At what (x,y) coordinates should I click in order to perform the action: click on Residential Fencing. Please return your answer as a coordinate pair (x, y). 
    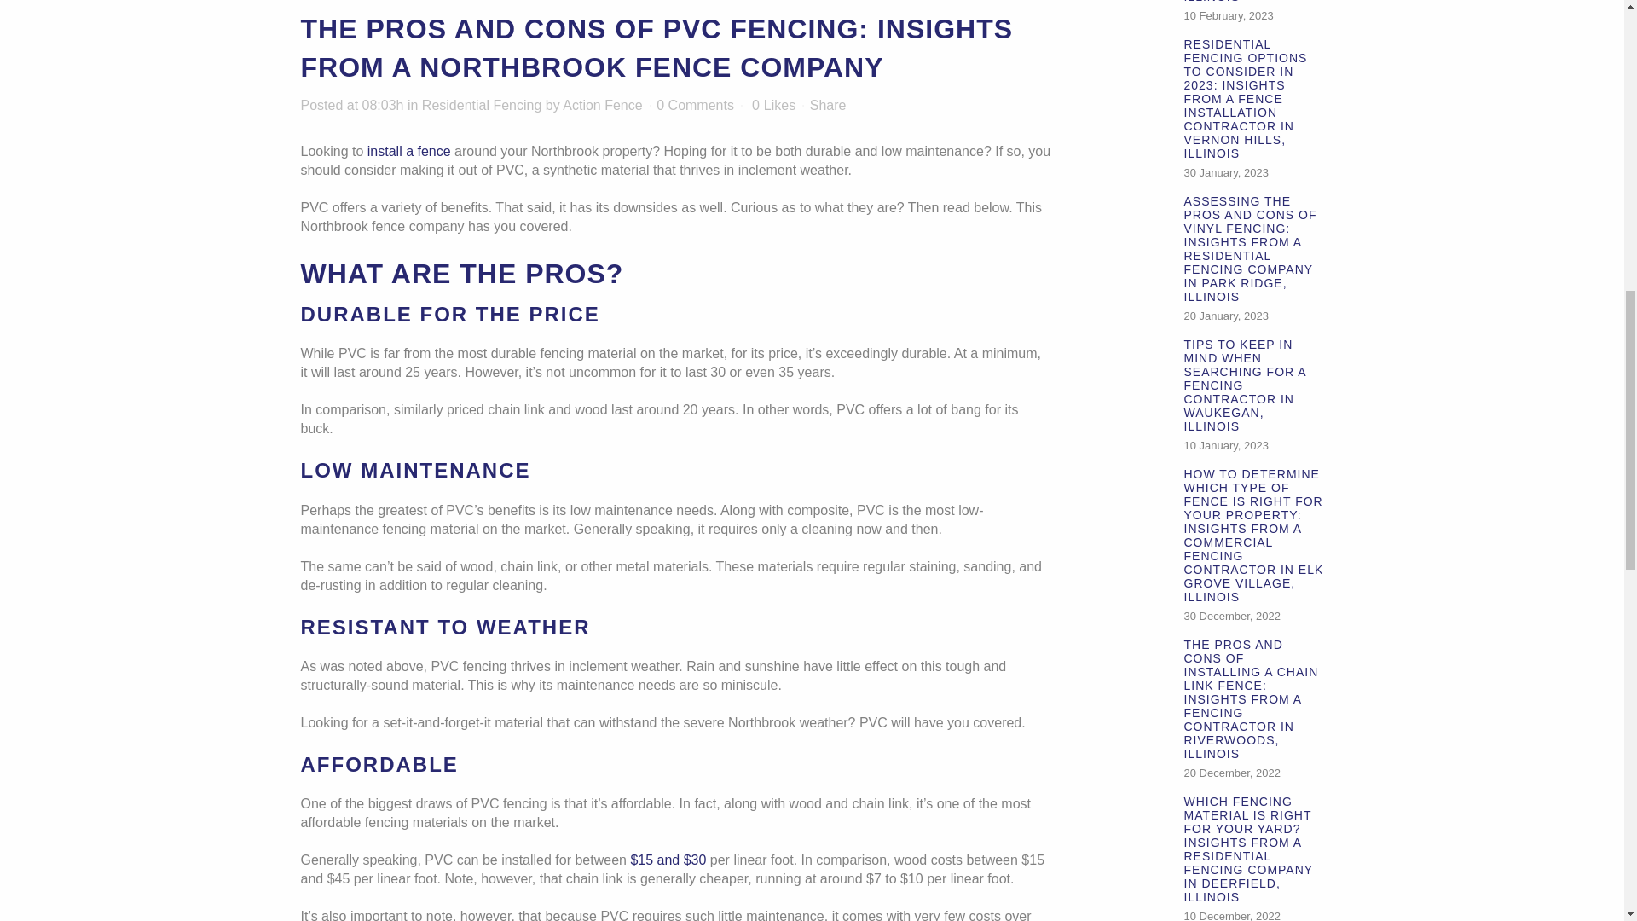
    Looking at the image, I should click on (482, 104).